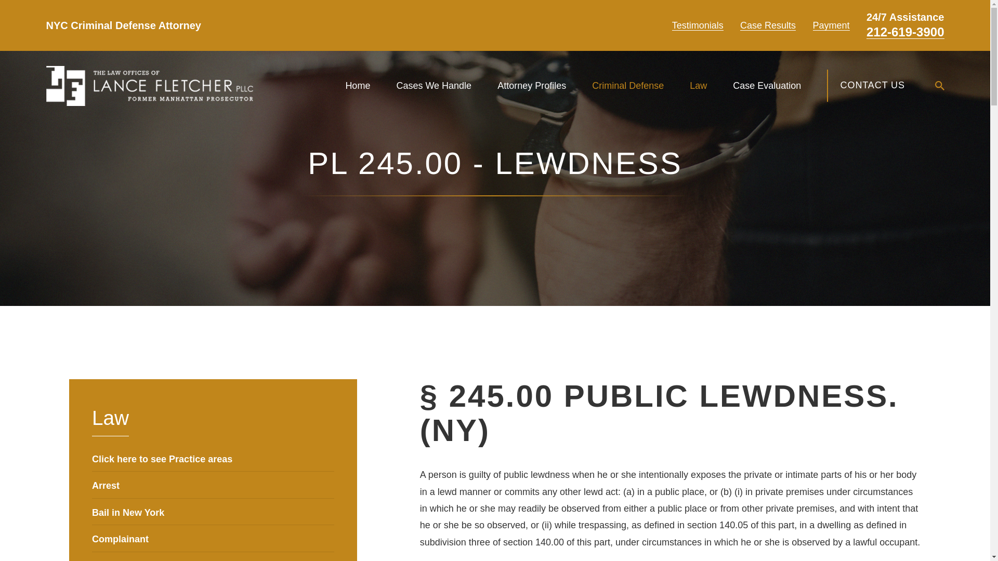 The height and width of the screenshot is (561, 998). Describe the element at coordinates (149, 86) in the screenshot. I see `Home` at that location.